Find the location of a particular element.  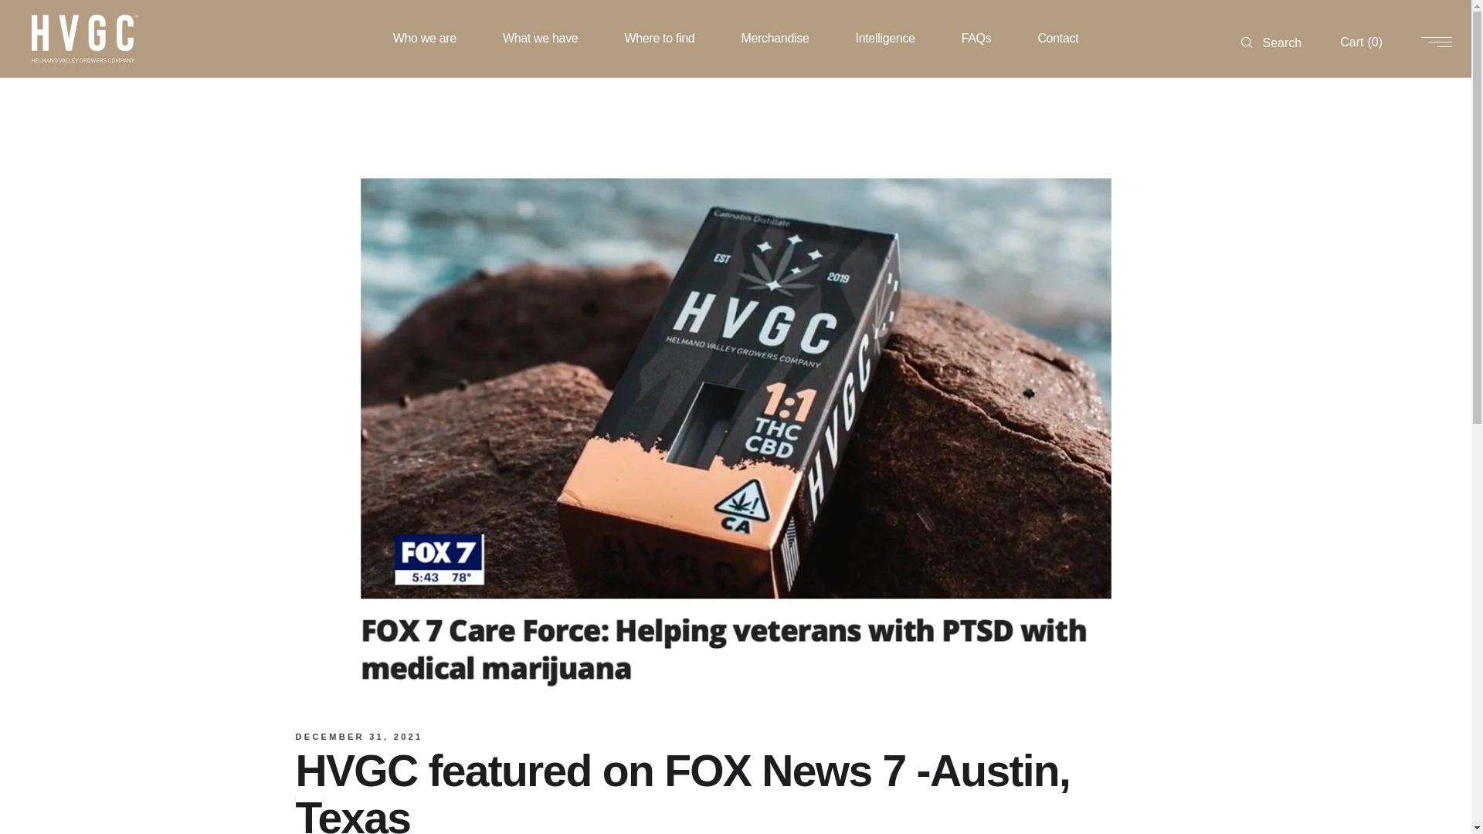

FAQs is located at coordinates (976, 39).